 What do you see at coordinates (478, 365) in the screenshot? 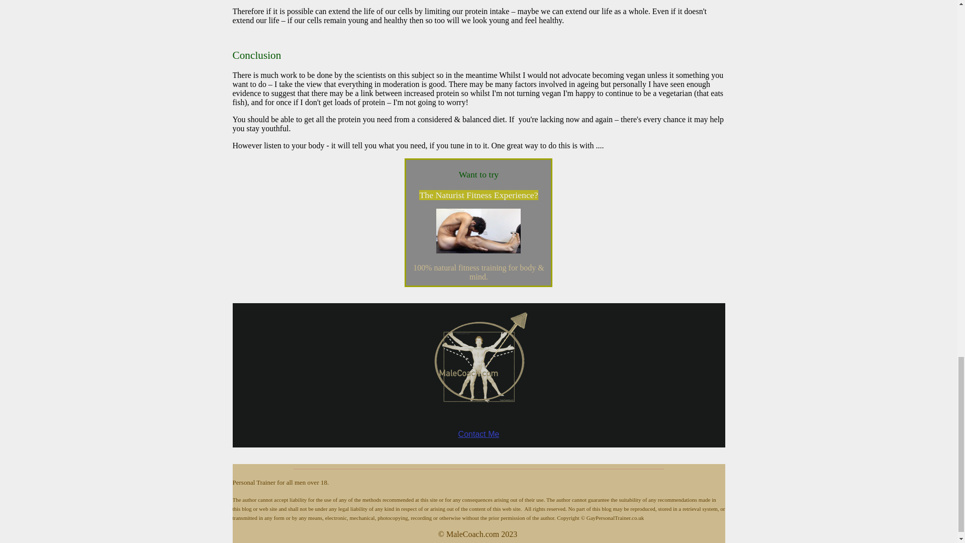
I see `male coach logo in style of vitruvian man ` at bounding box center [478, 365].